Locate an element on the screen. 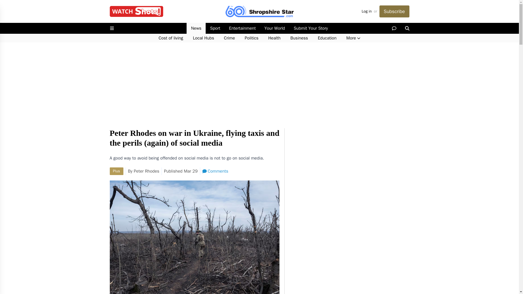  More is located at coordinates (353, 38).